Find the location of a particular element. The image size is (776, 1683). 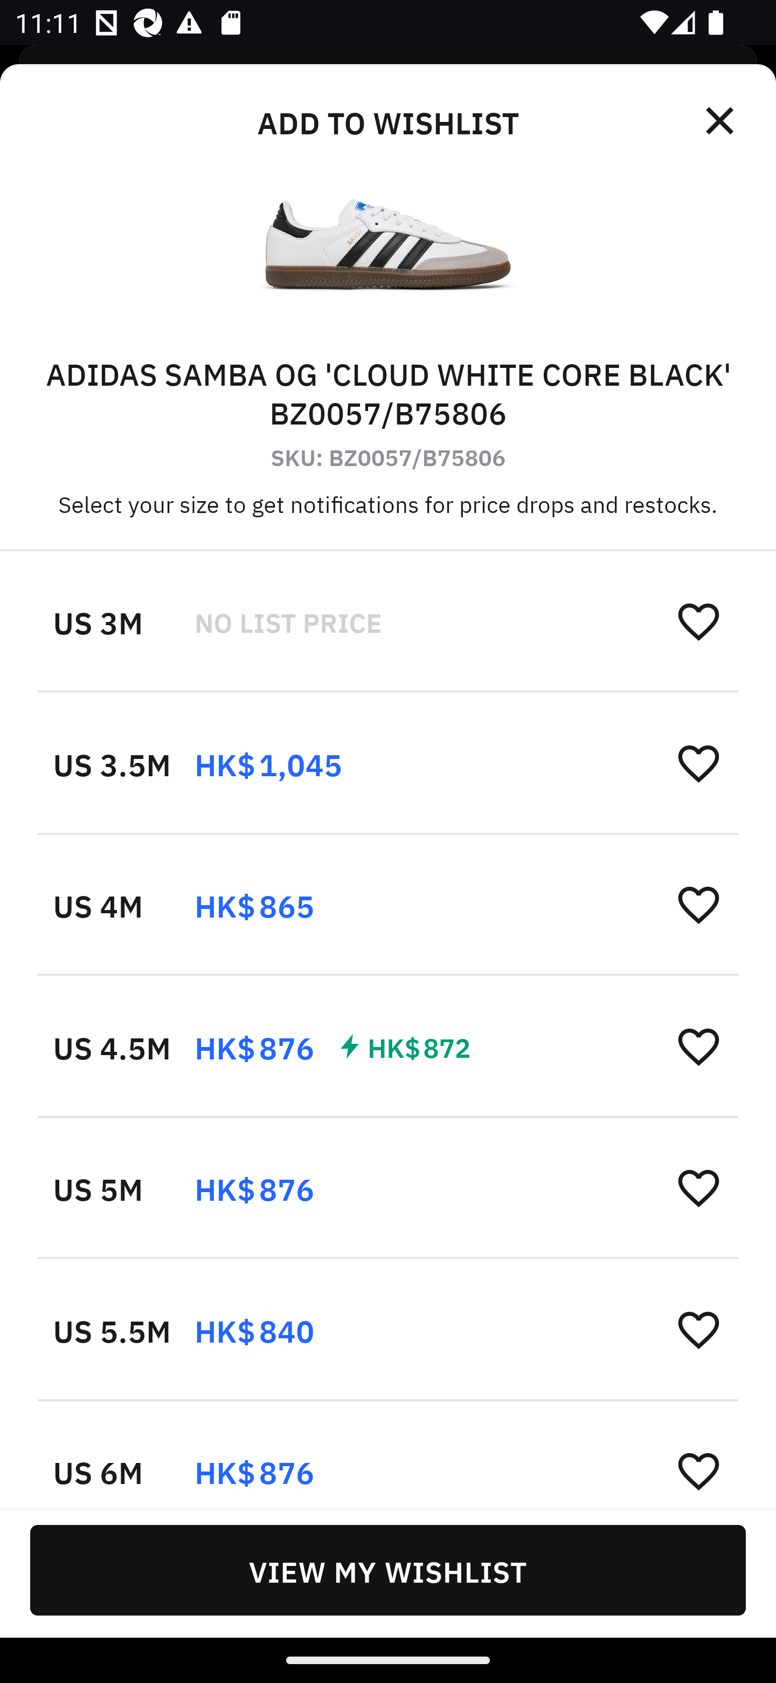

 is located at coordinates (721, 121).